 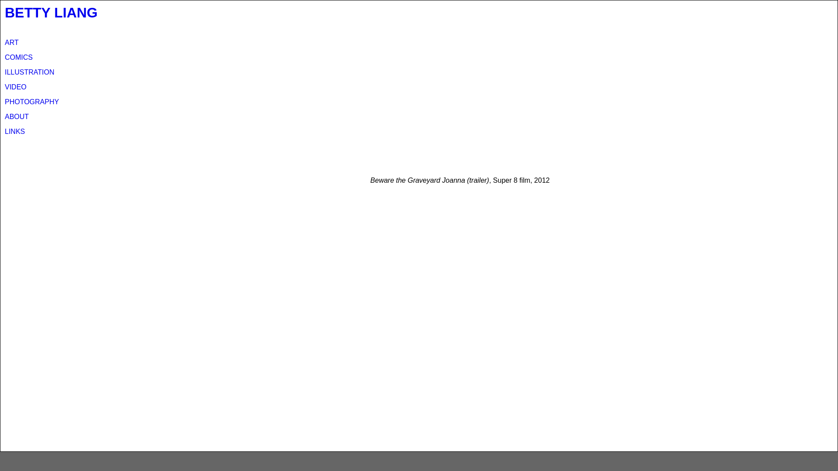 What do you see at coordinates (12, 43) in the screenshot?
I see `ART` at bounding box center [12, 43].